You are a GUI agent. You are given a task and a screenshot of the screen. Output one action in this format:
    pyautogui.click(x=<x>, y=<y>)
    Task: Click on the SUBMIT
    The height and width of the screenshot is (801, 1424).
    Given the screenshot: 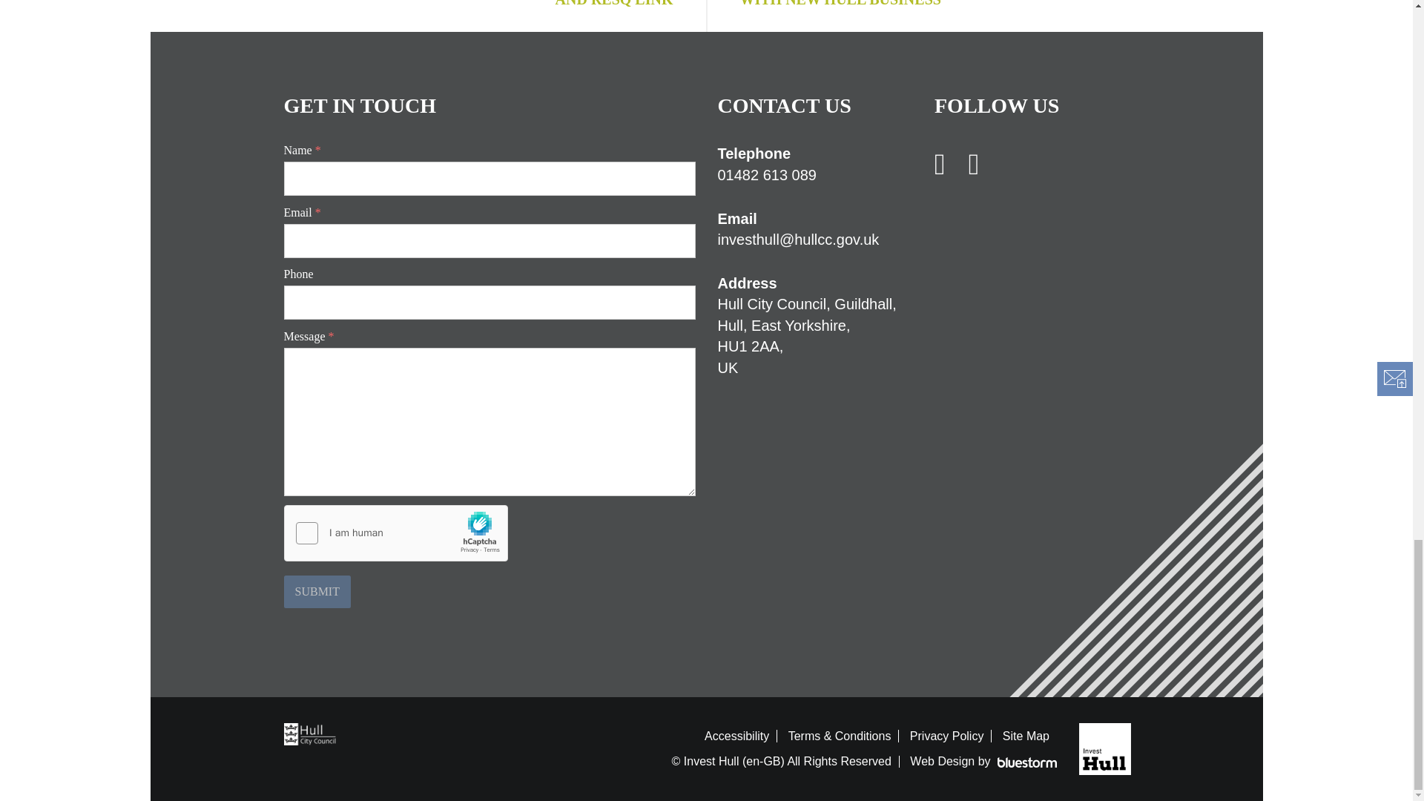 What is the action you would take?
    pyautogui.click(x=317, y=592)
    